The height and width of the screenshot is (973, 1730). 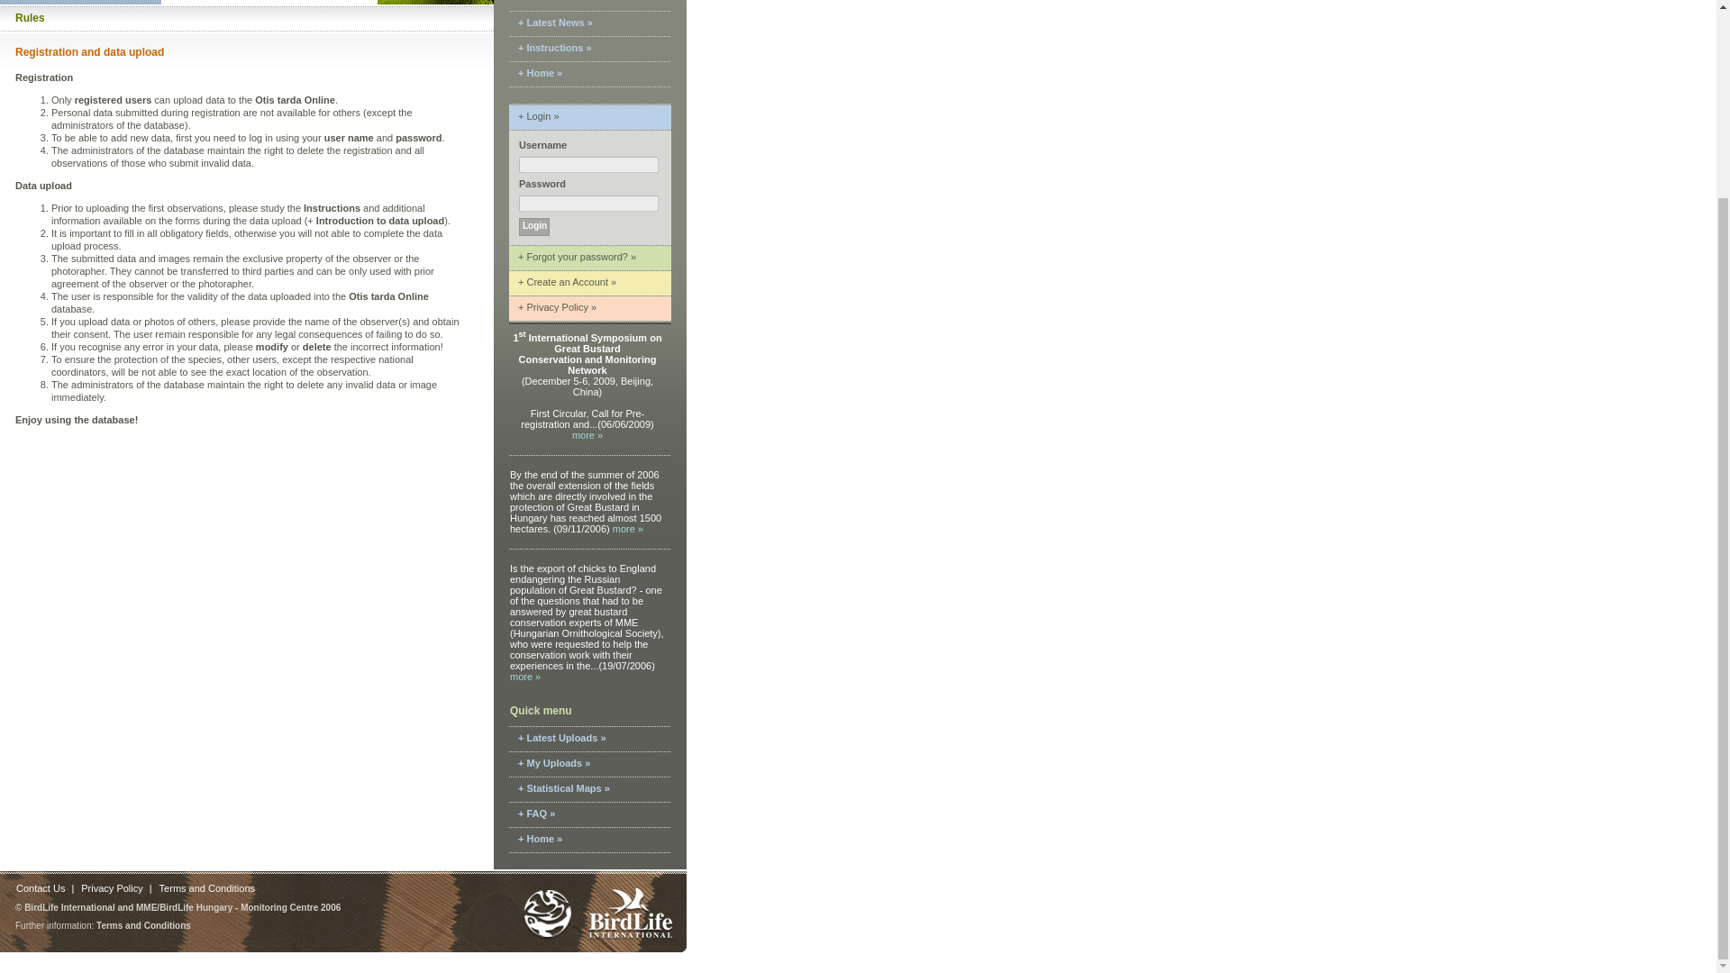 What do you see at coordinates (40, 888) in the screenshot?
I see `Contact Us` at bounding box center [40, 888].